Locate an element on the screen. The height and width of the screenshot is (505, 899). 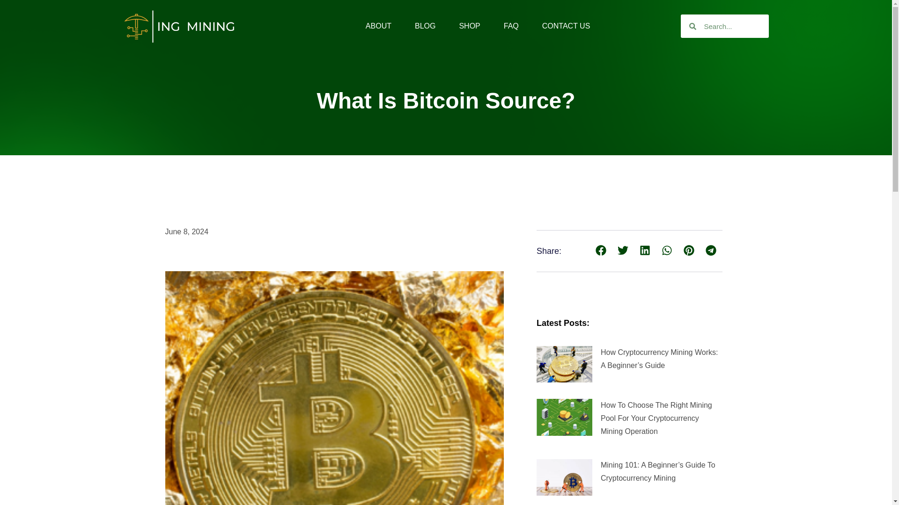
SHOP is located at coordinates (469, 26).